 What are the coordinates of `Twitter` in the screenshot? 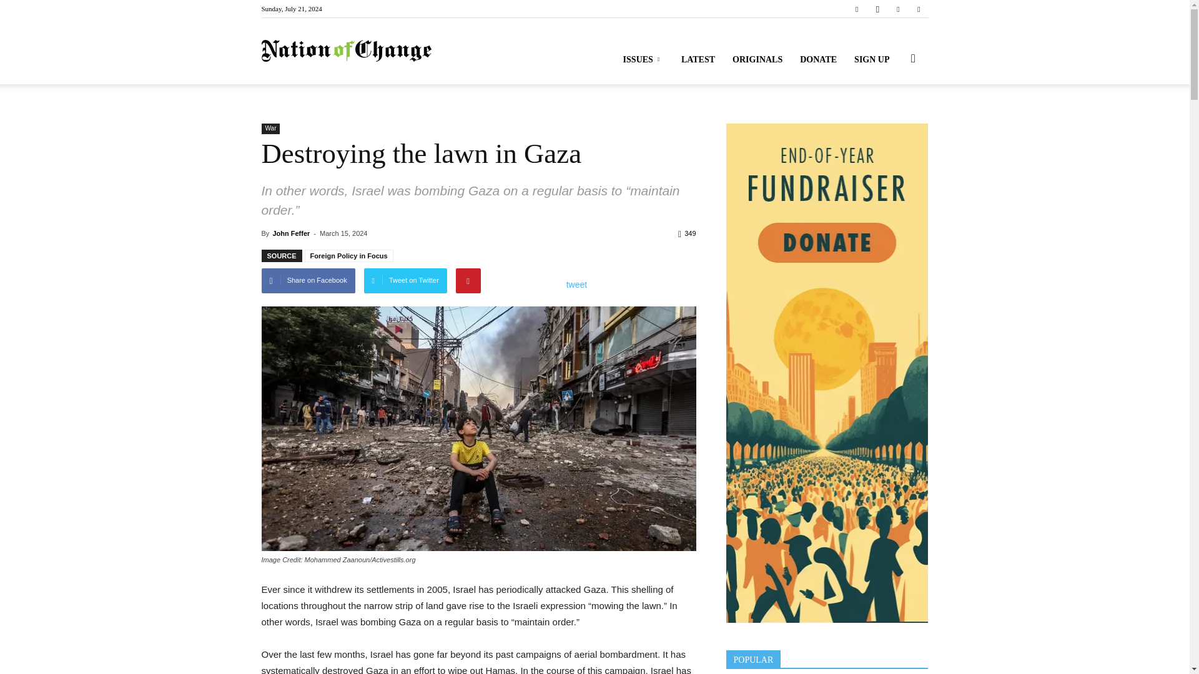 It's located at (898, 9).